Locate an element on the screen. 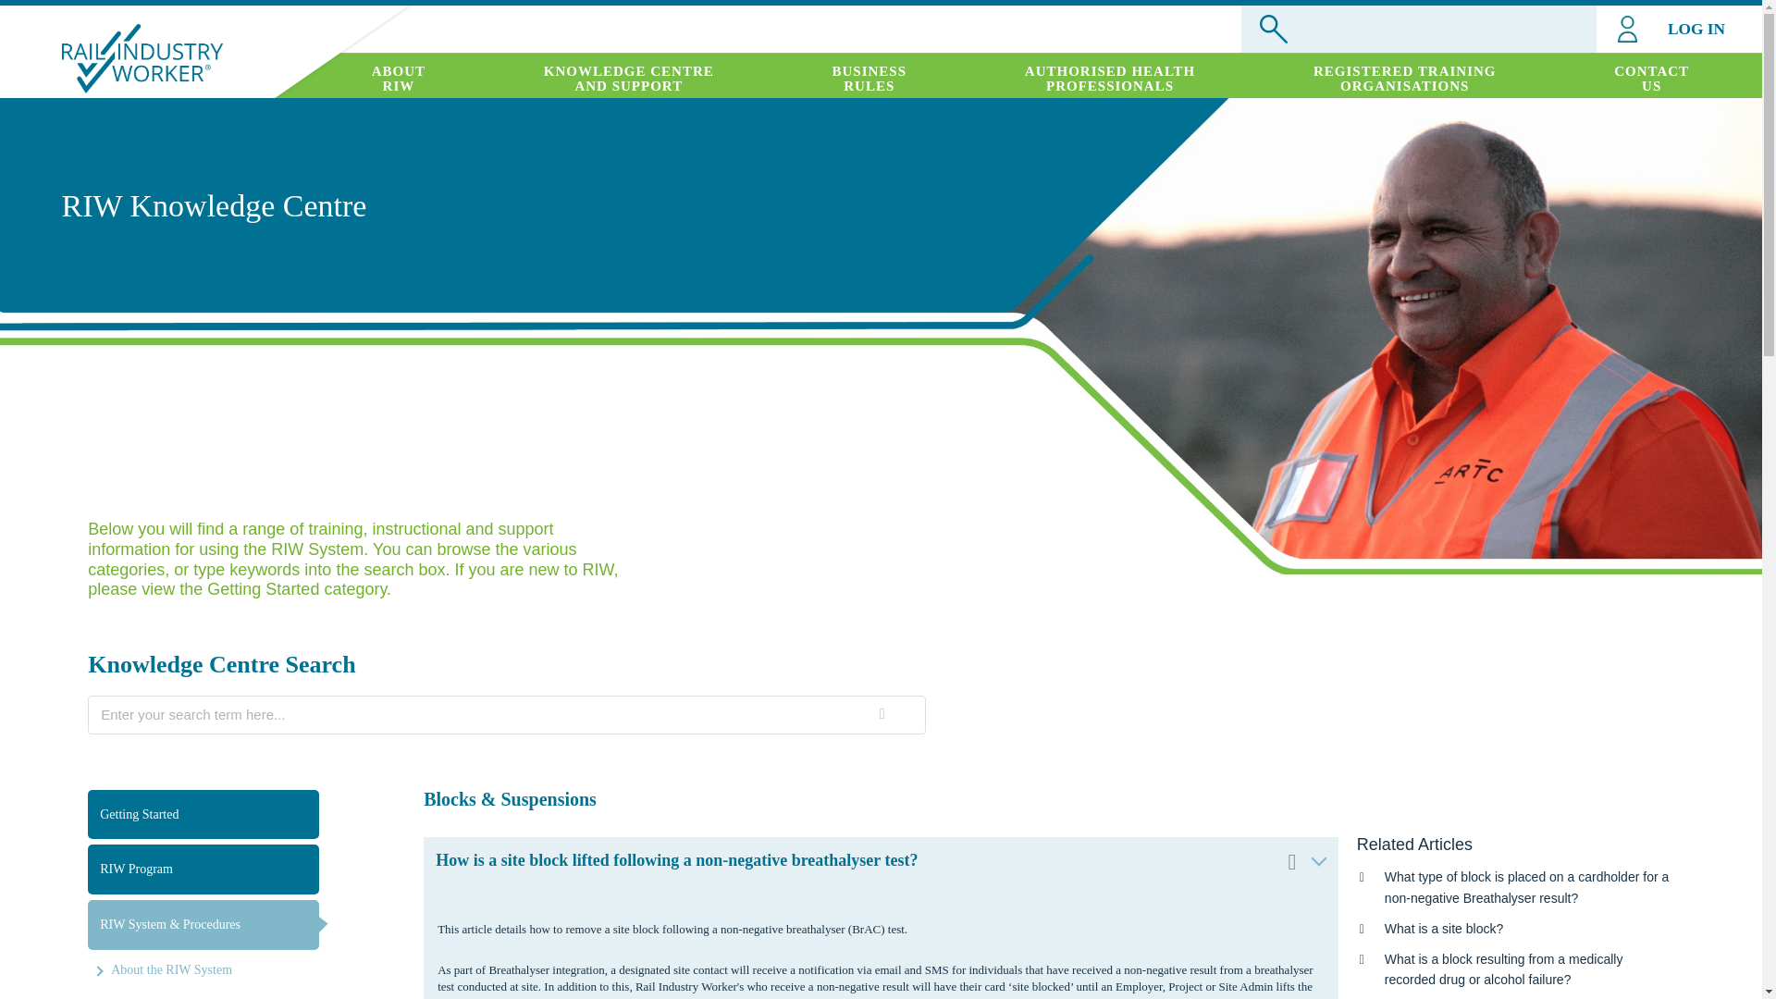 The image size is (1776, 999). Help widget launcher is located at coordinates (1110, 78).